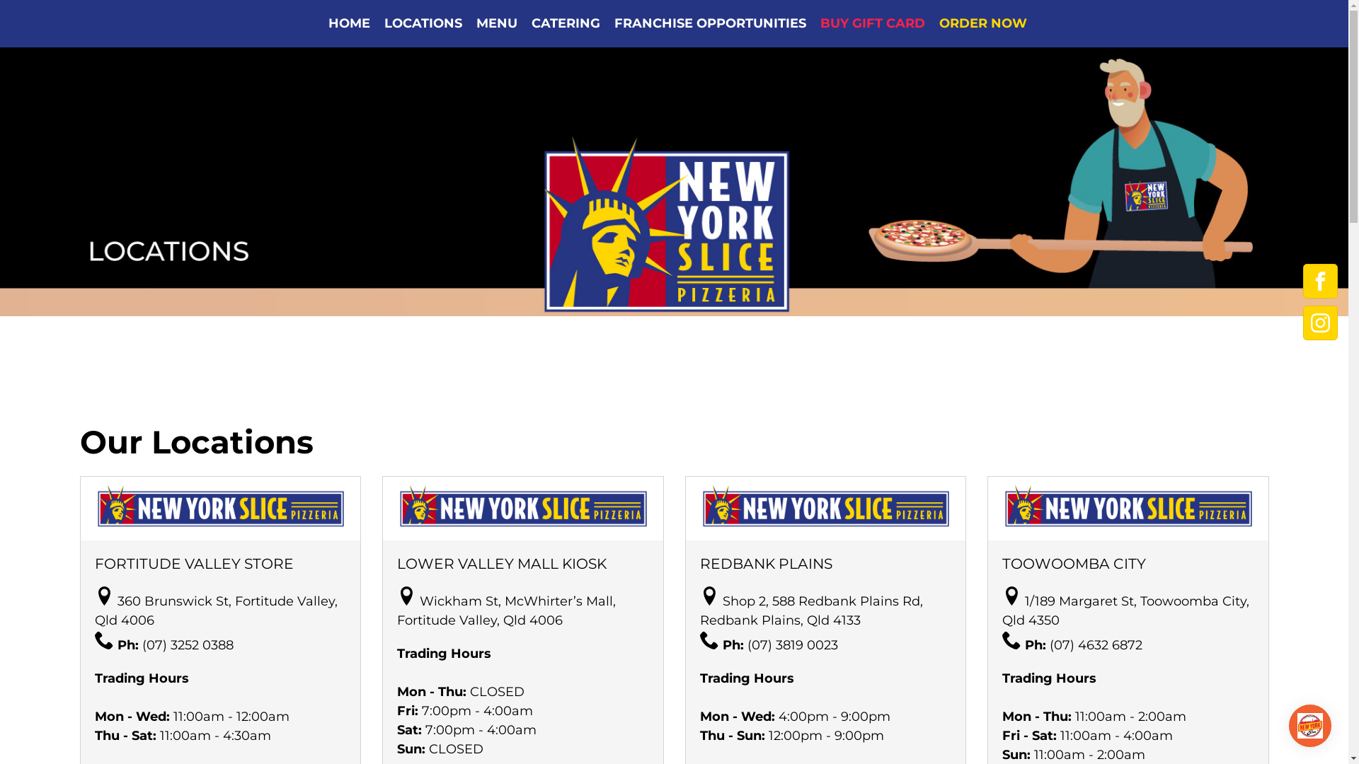  I want to click on (07) 3252 0388, so click(187, 645).